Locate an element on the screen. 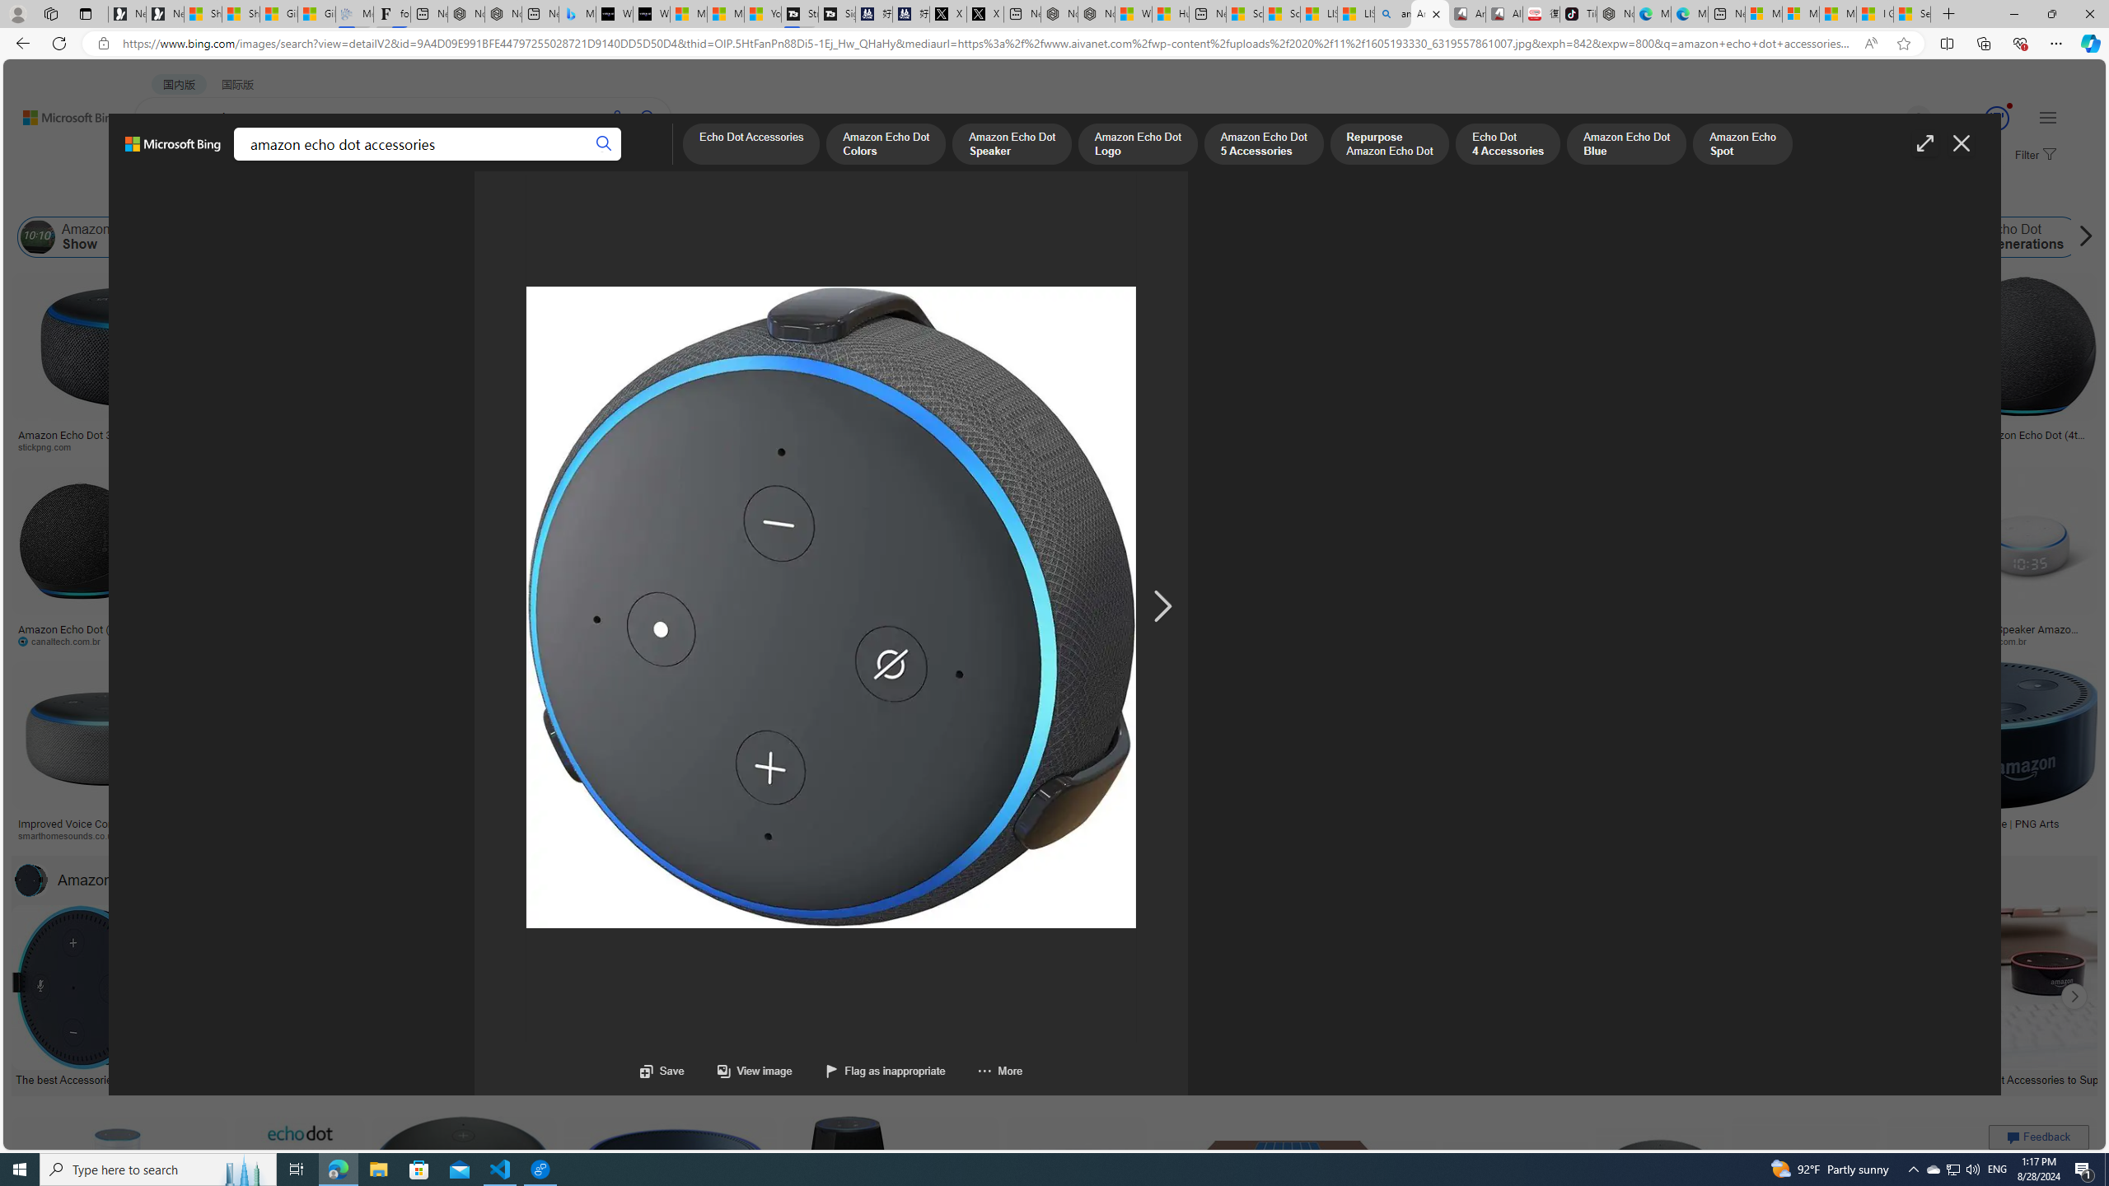 The height and width of the screenshot is (1186, 2109). Amazon Echo Speaker is located at coordinates (1040, 237).